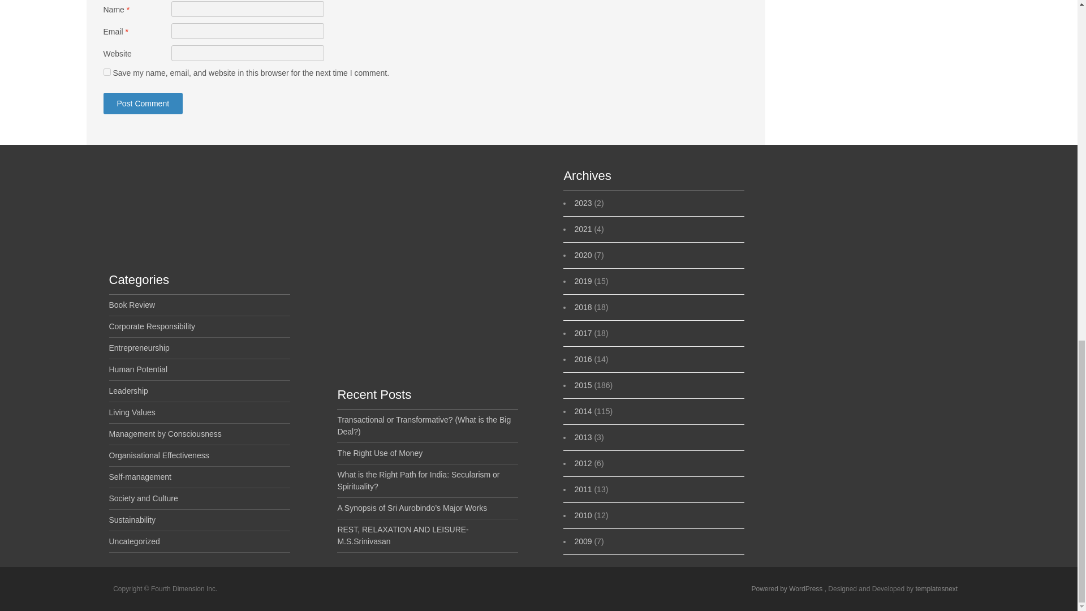 The image size is (1086, 611). What do you see at coordinates (106, 71) in the screenshot?
I see `yes` at bounding box center [106, 71].